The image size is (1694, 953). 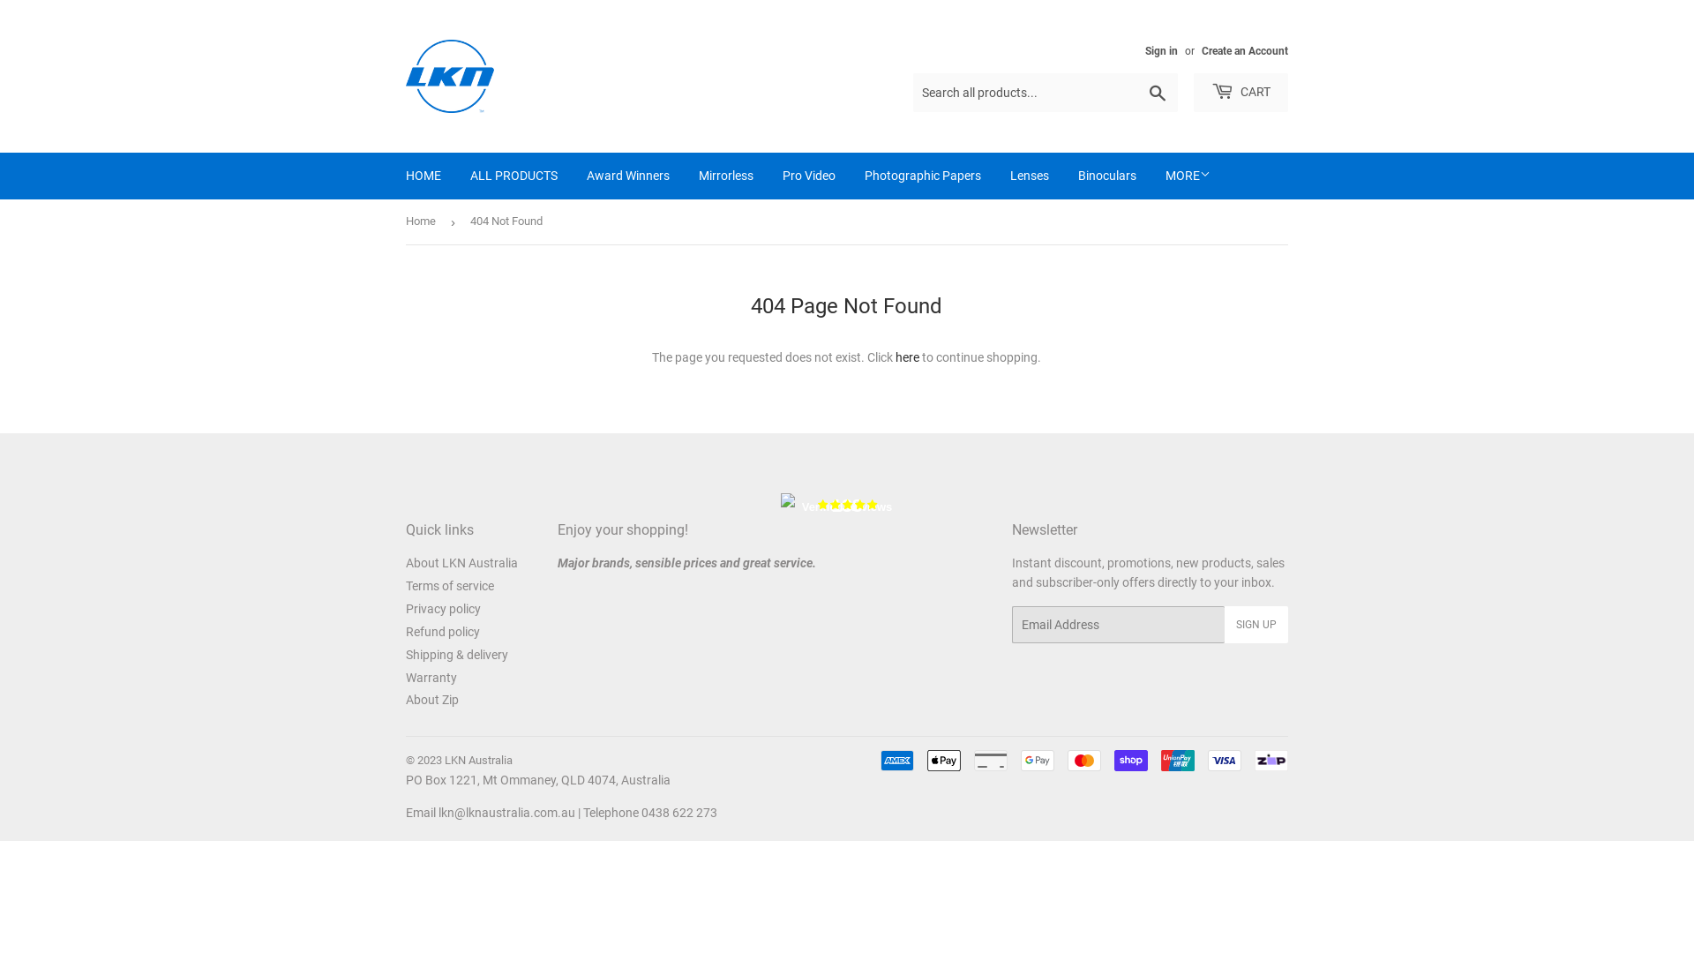 I want to click on 138
Verified Reviews, so click(x=847, y=510).